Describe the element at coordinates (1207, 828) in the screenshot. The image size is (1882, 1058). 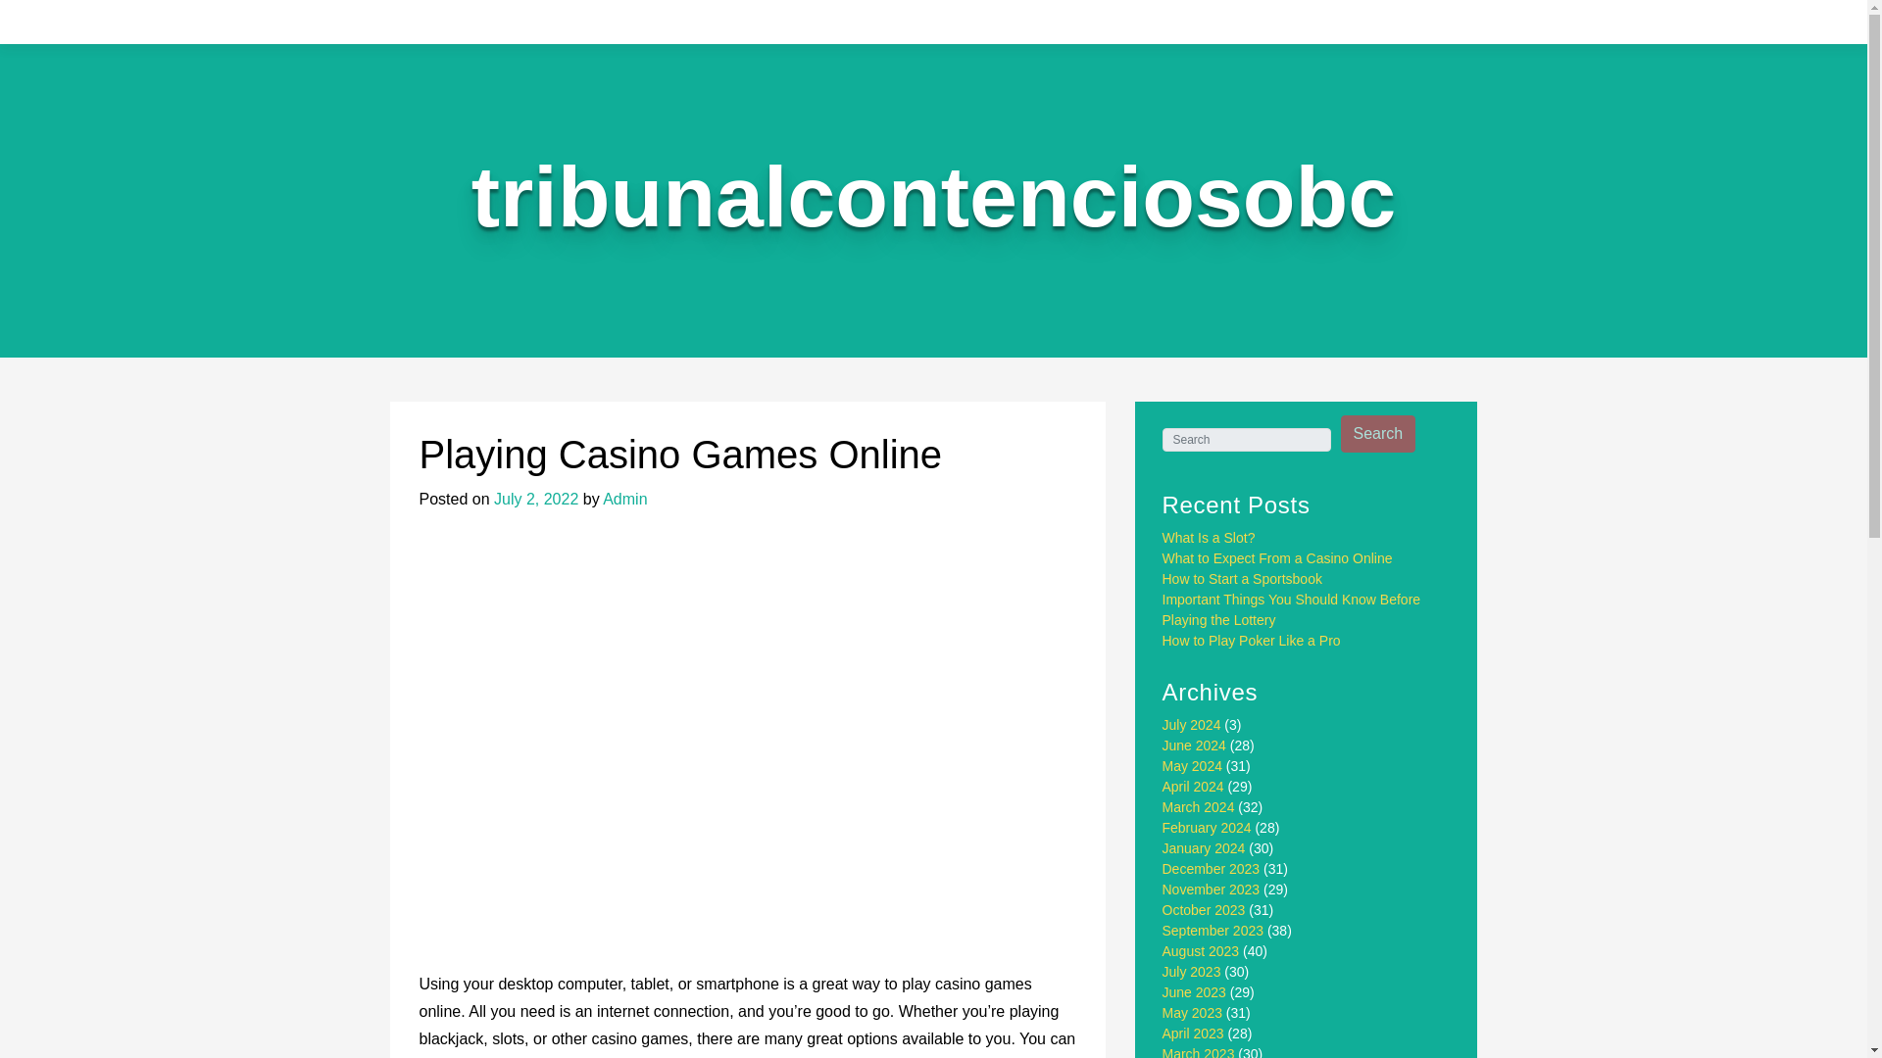
I see `February 2024` at that location.